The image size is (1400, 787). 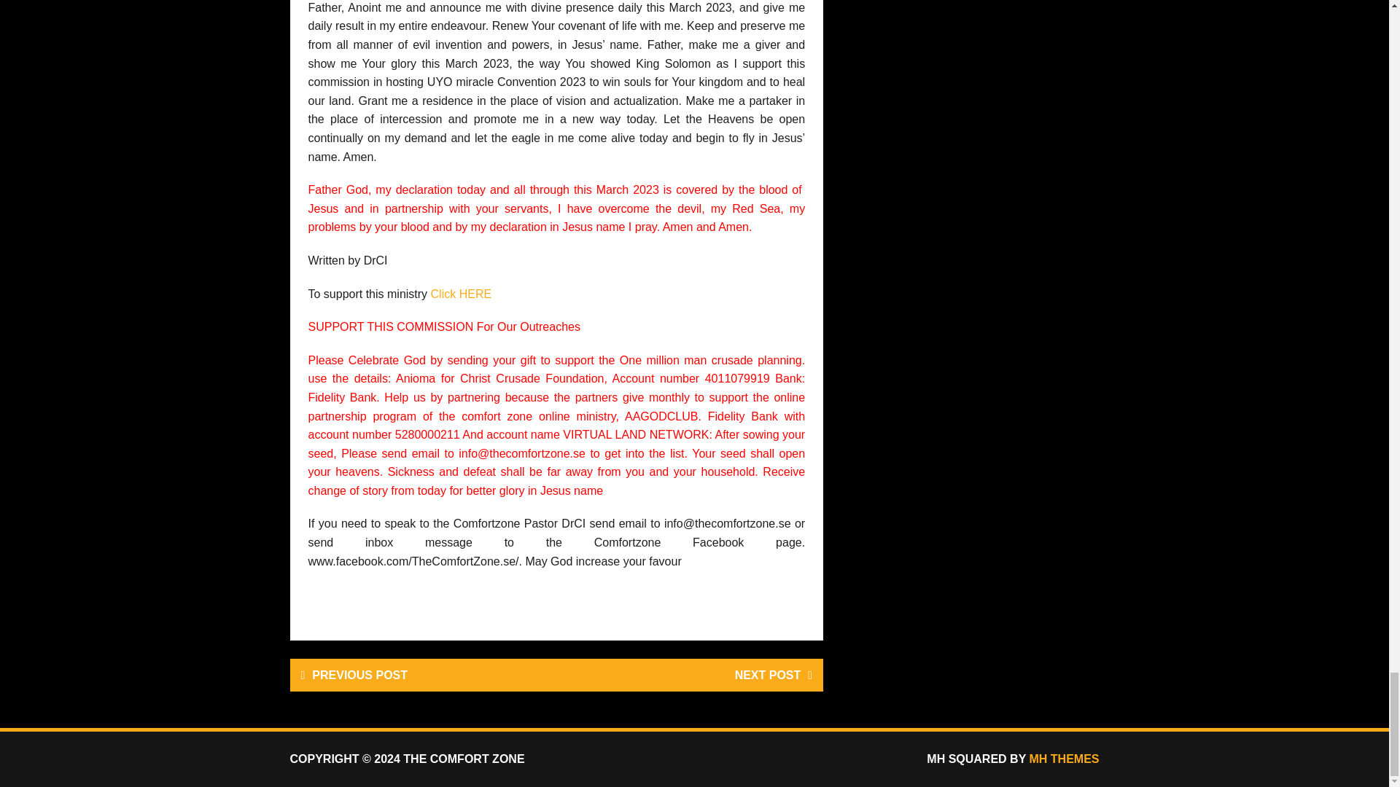 What do you see at coordinates (1064, 758) in the screenshot?
I see `MH THEMES` at bounding box center [1064, 758].